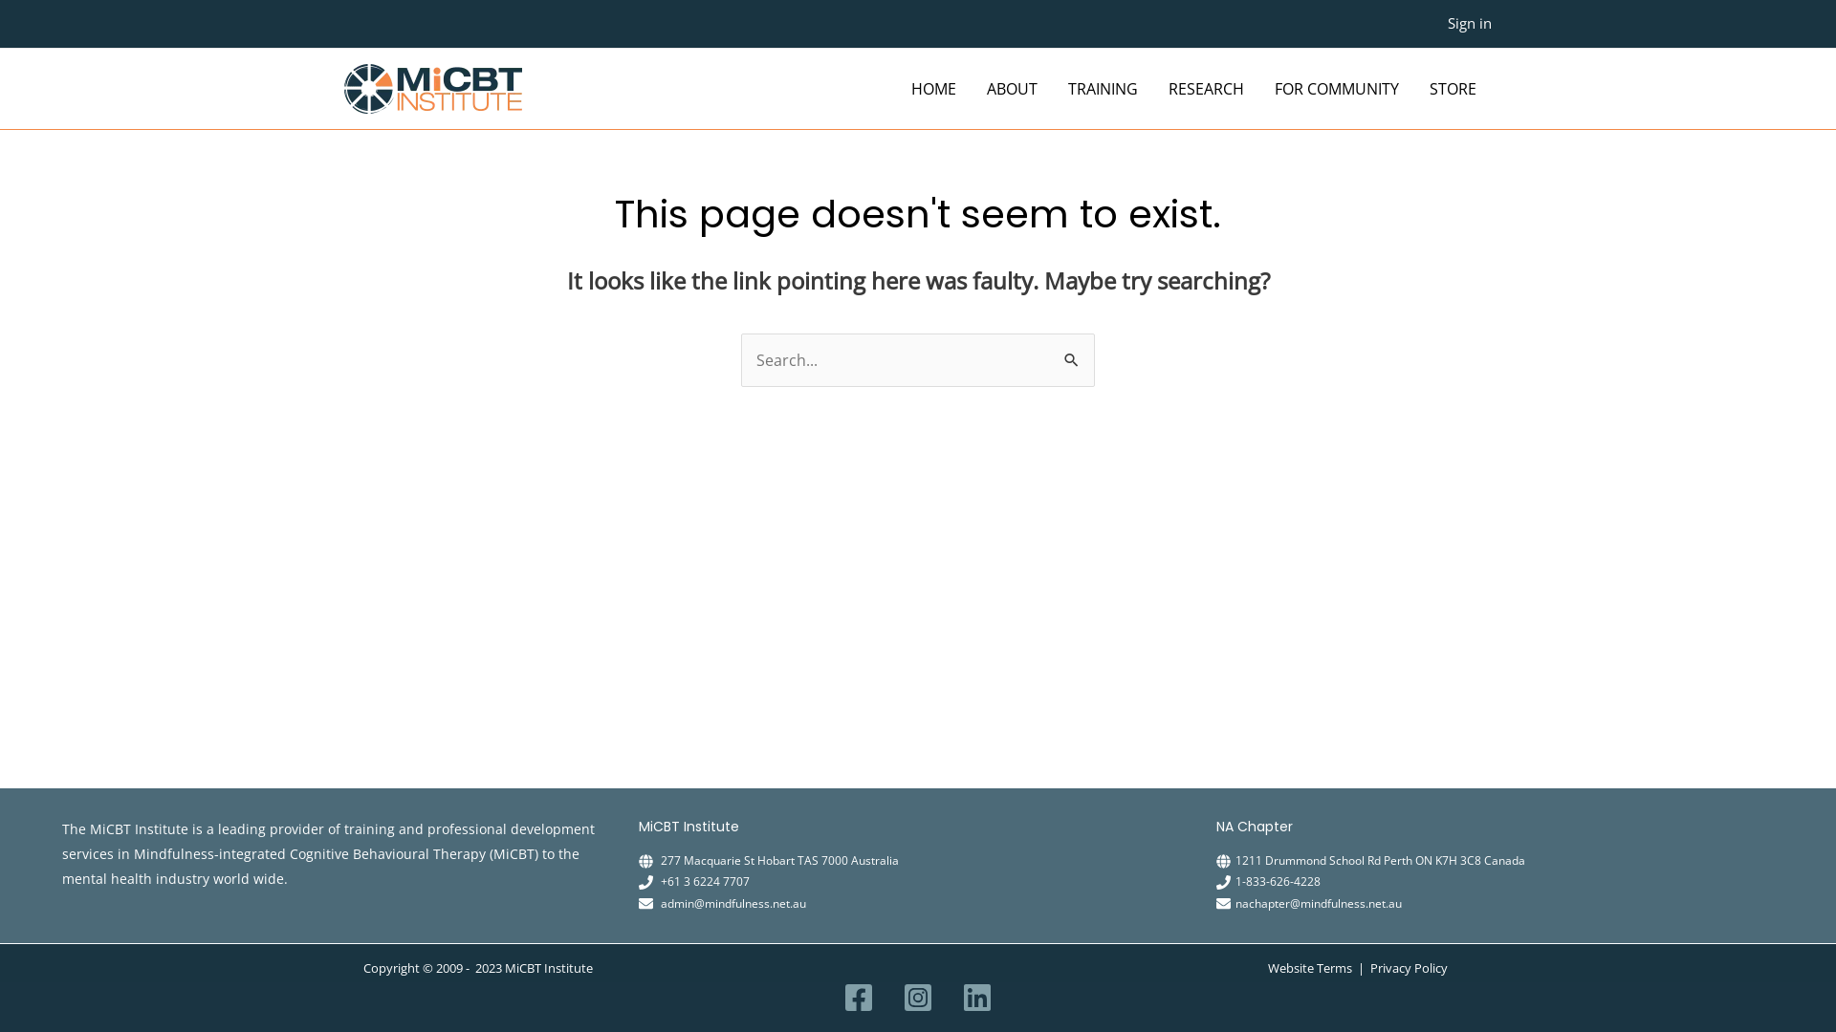 This screenshot has height=1032, width=1836. Describe the element at coordinates (706, 881) in the screenshot. I see `+61 3 6224 7707` at that location.